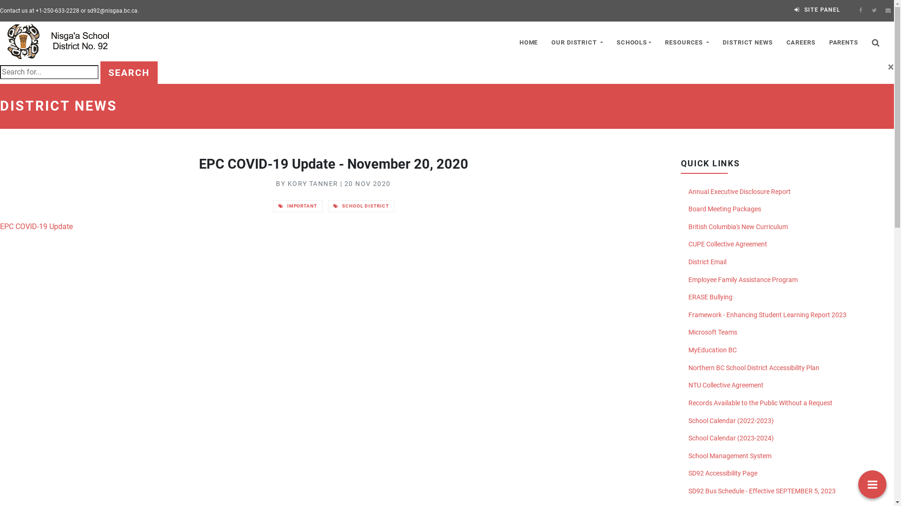 This screenshot has width=901, height=506. What do you see at coordinates (129, 73) in the screenshot?
I see `SEARCH` at bounding box center [129, 73].